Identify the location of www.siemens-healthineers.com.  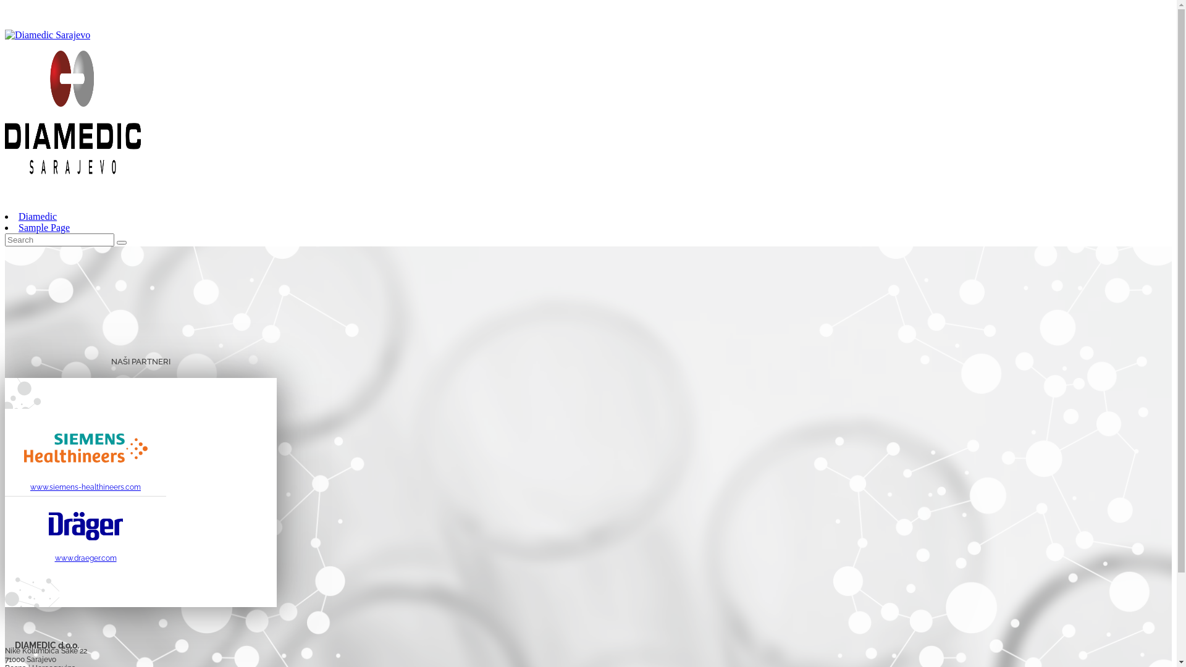
(85, 487).